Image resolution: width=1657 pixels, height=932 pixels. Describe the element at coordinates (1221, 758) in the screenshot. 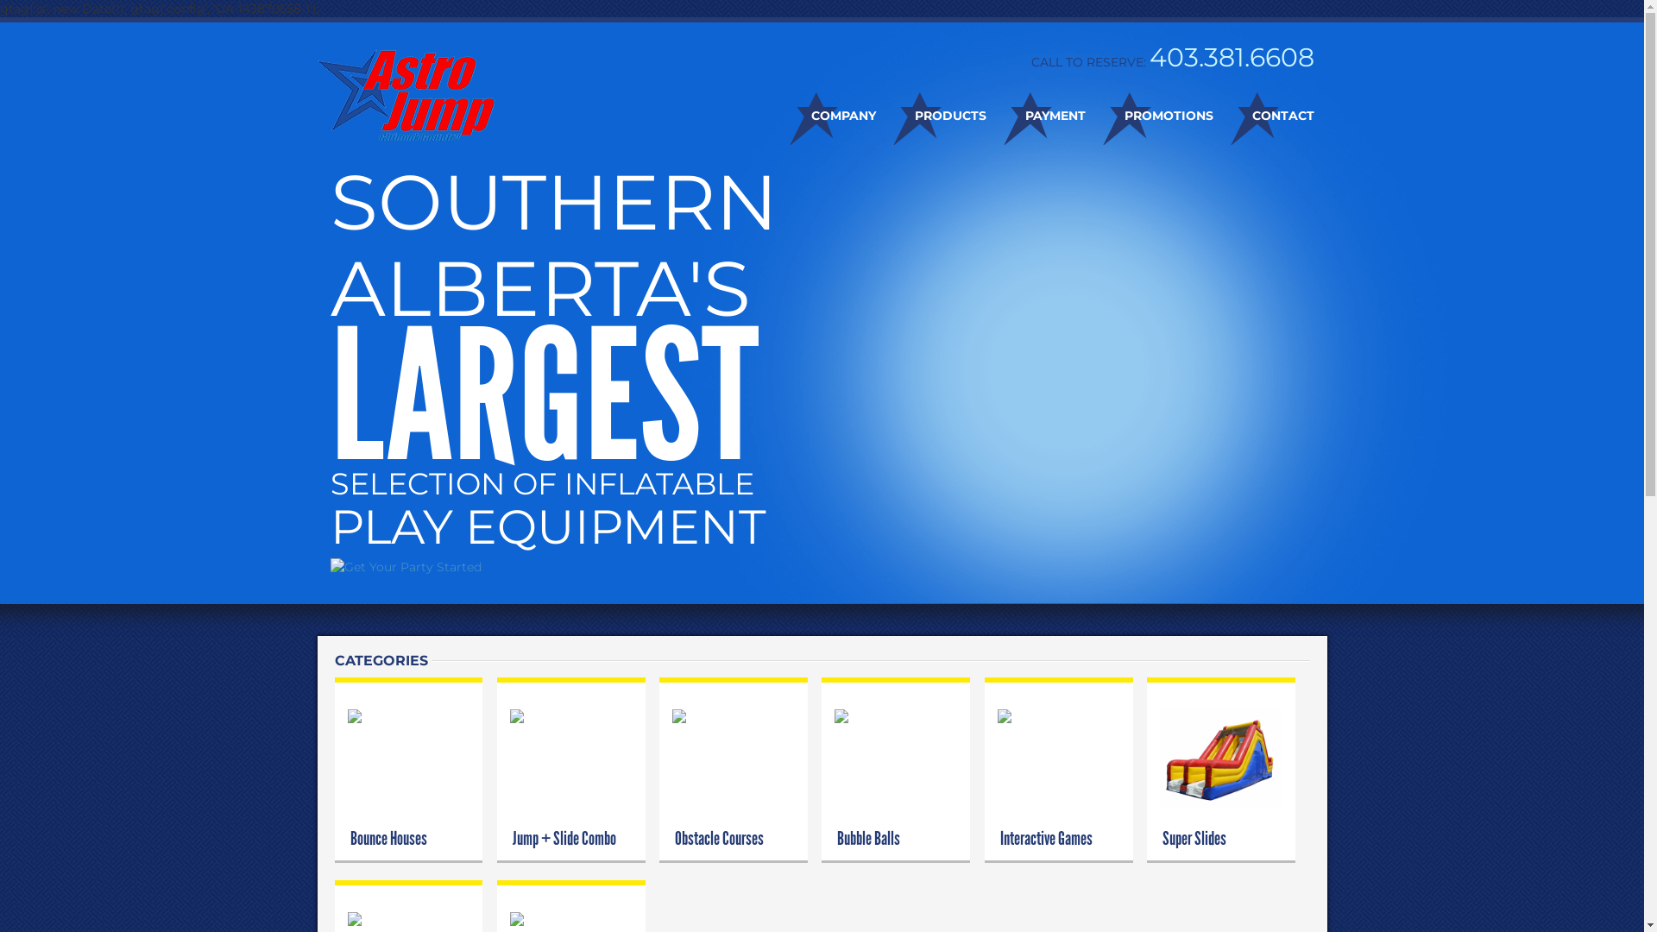

I see `Super Slides` at that location.